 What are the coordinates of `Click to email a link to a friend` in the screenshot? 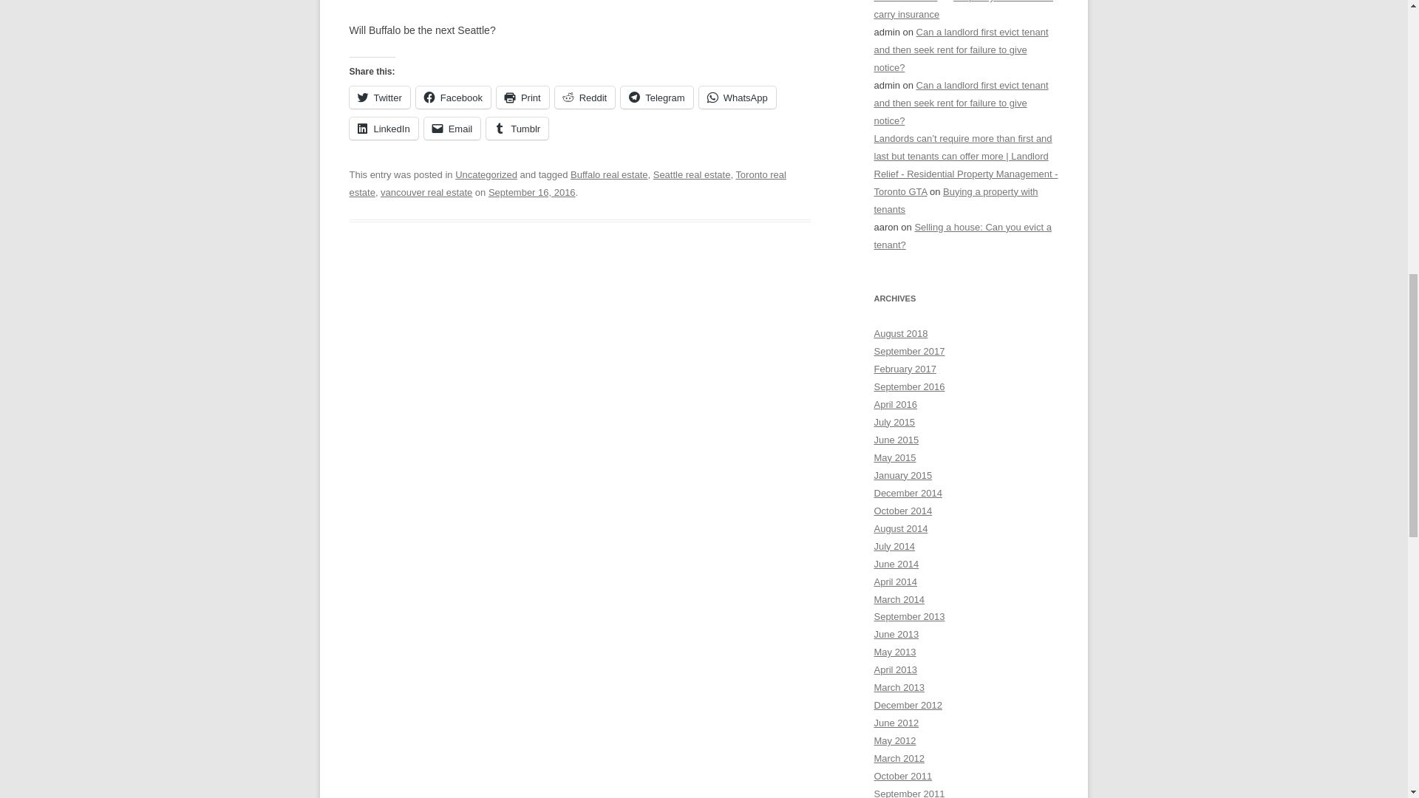 It's located at (452, 129).